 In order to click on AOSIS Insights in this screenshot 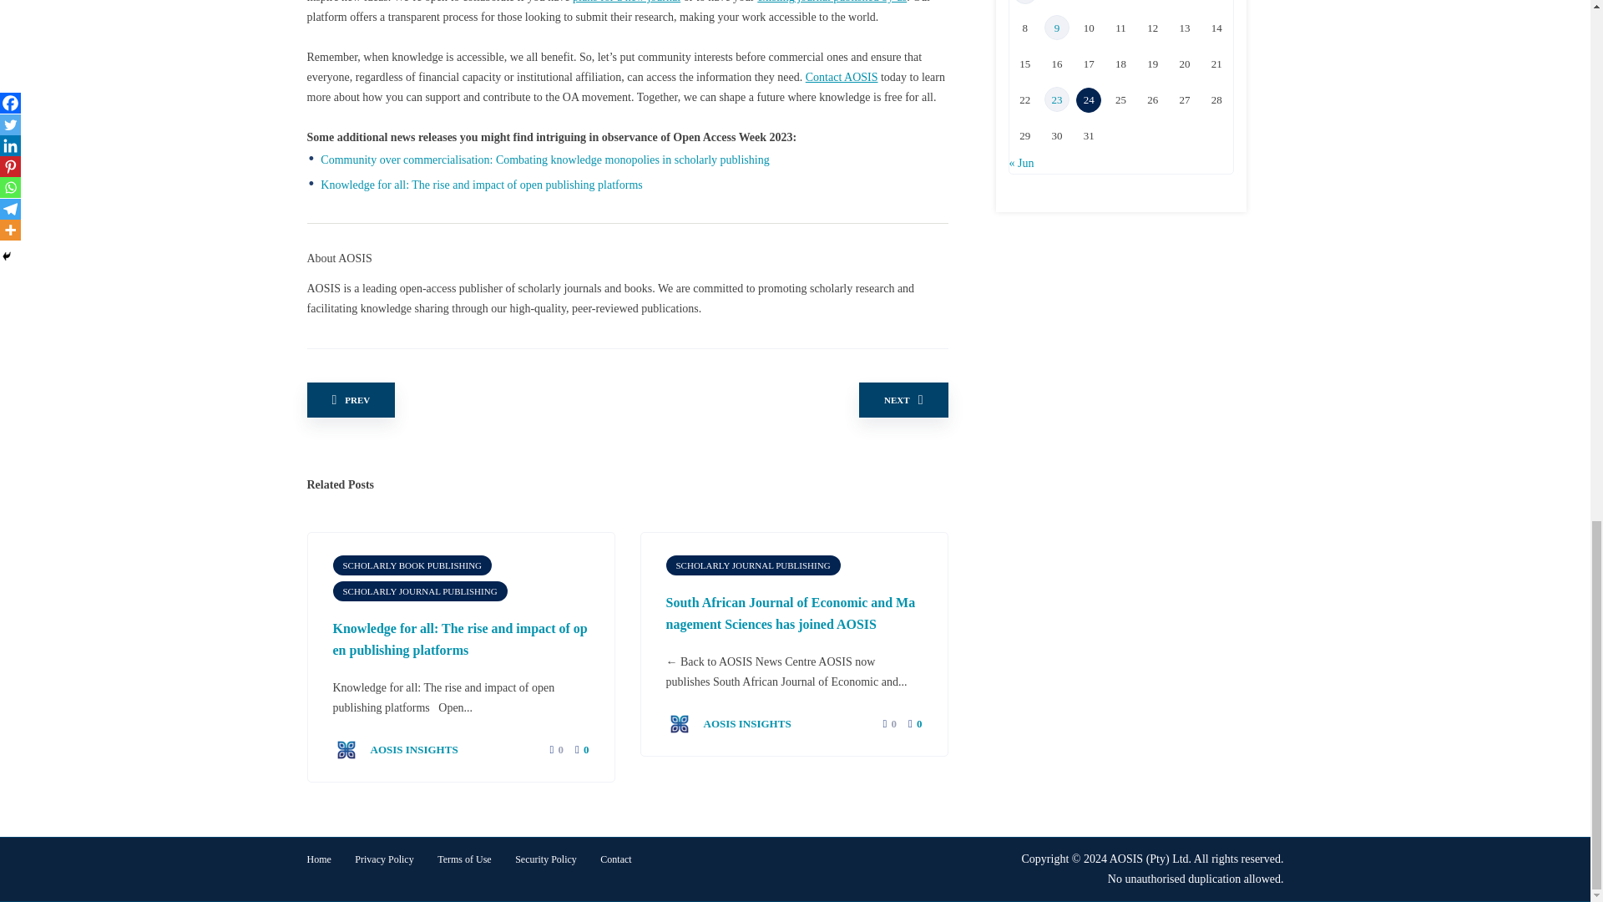, I will do `click(394, 748)`.